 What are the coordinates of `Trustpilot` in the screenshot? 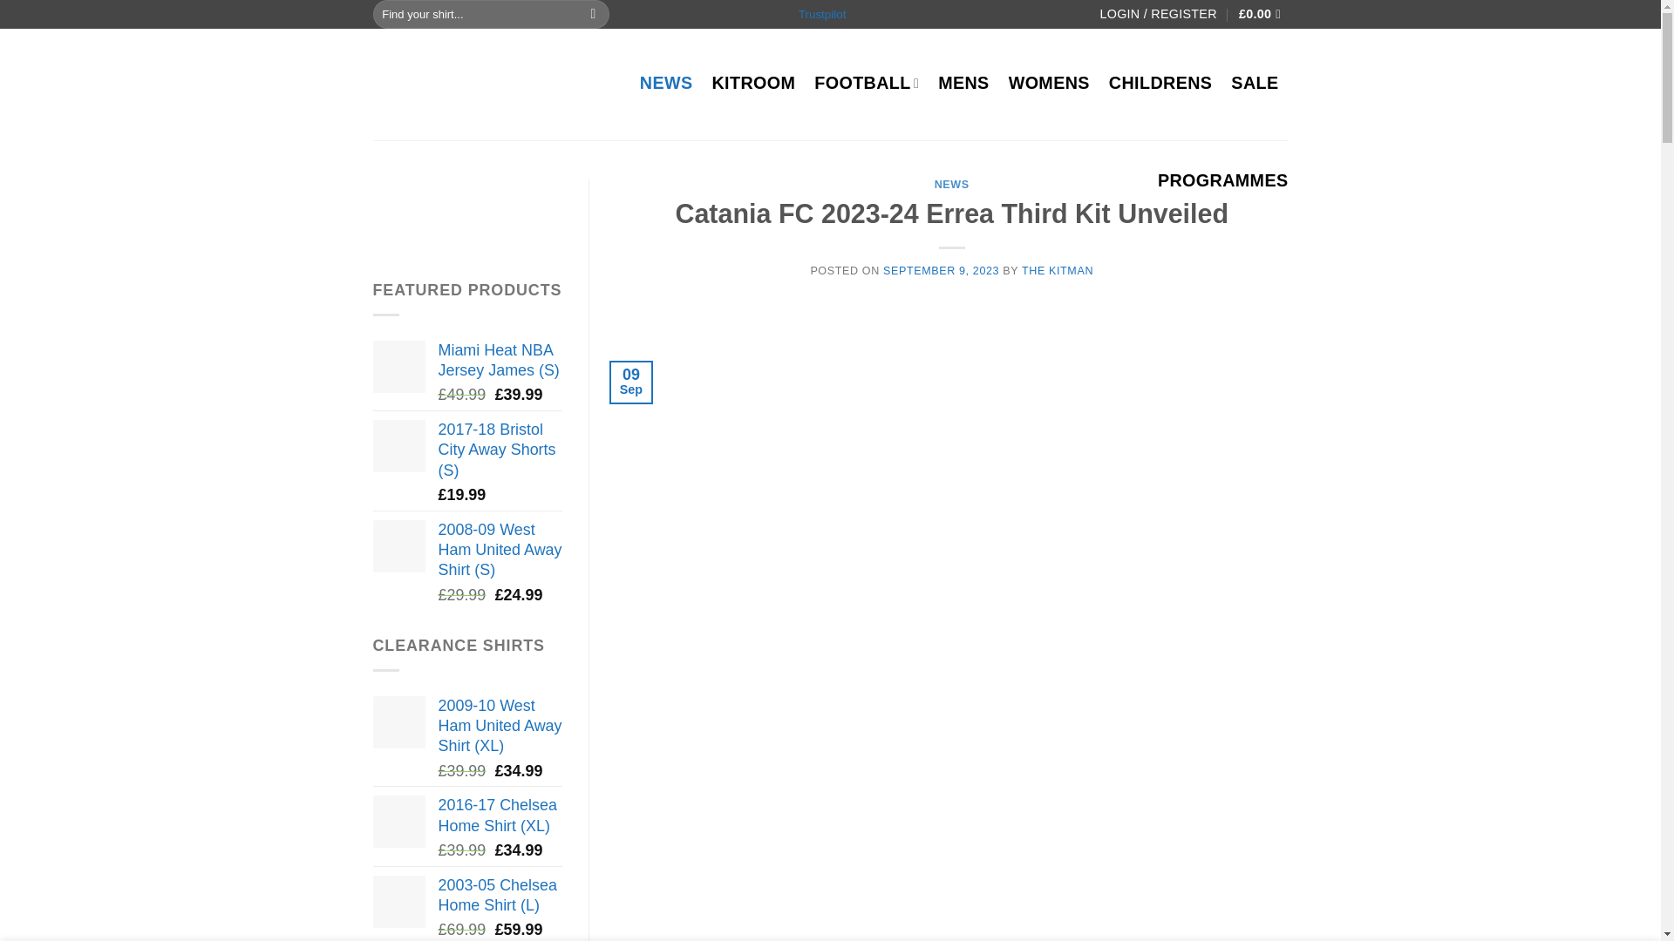 It's located at (822, 14).